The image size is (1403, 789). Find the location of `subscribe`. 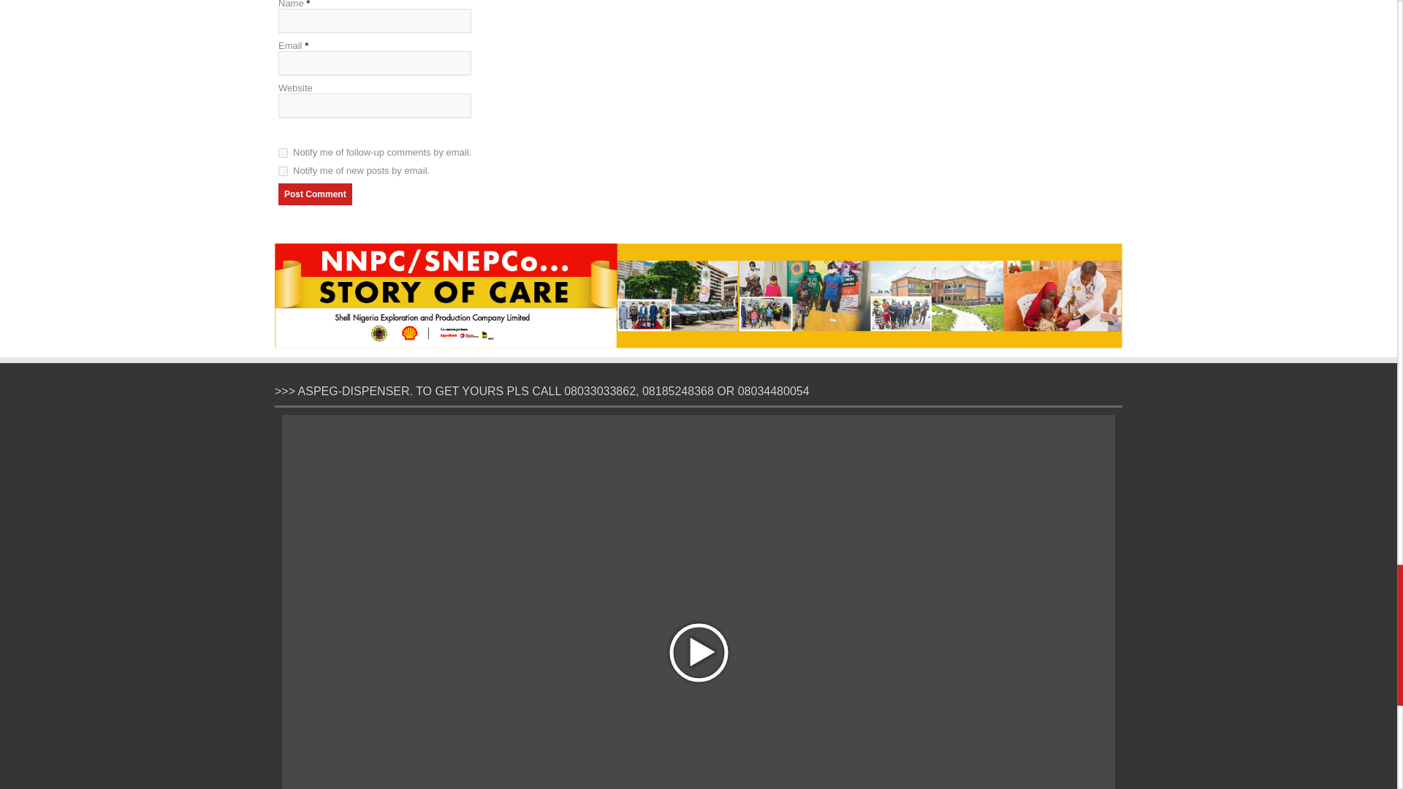

subscribe is located at coordinates (282, 171).